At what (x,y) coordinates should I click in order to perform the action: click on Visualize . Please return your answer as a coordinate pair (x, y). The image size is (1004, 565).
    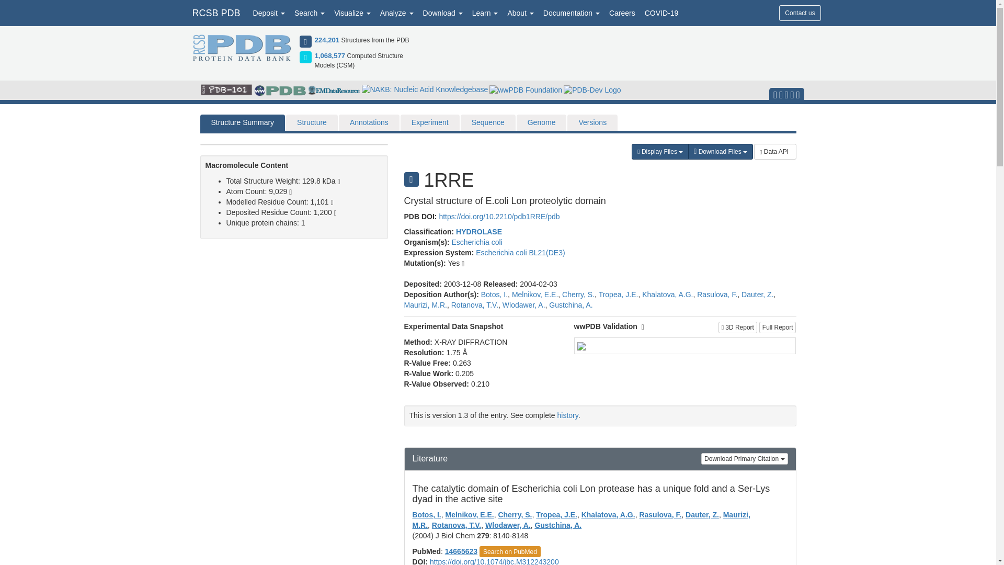
    Looking at the image, I should click on (352, 13).